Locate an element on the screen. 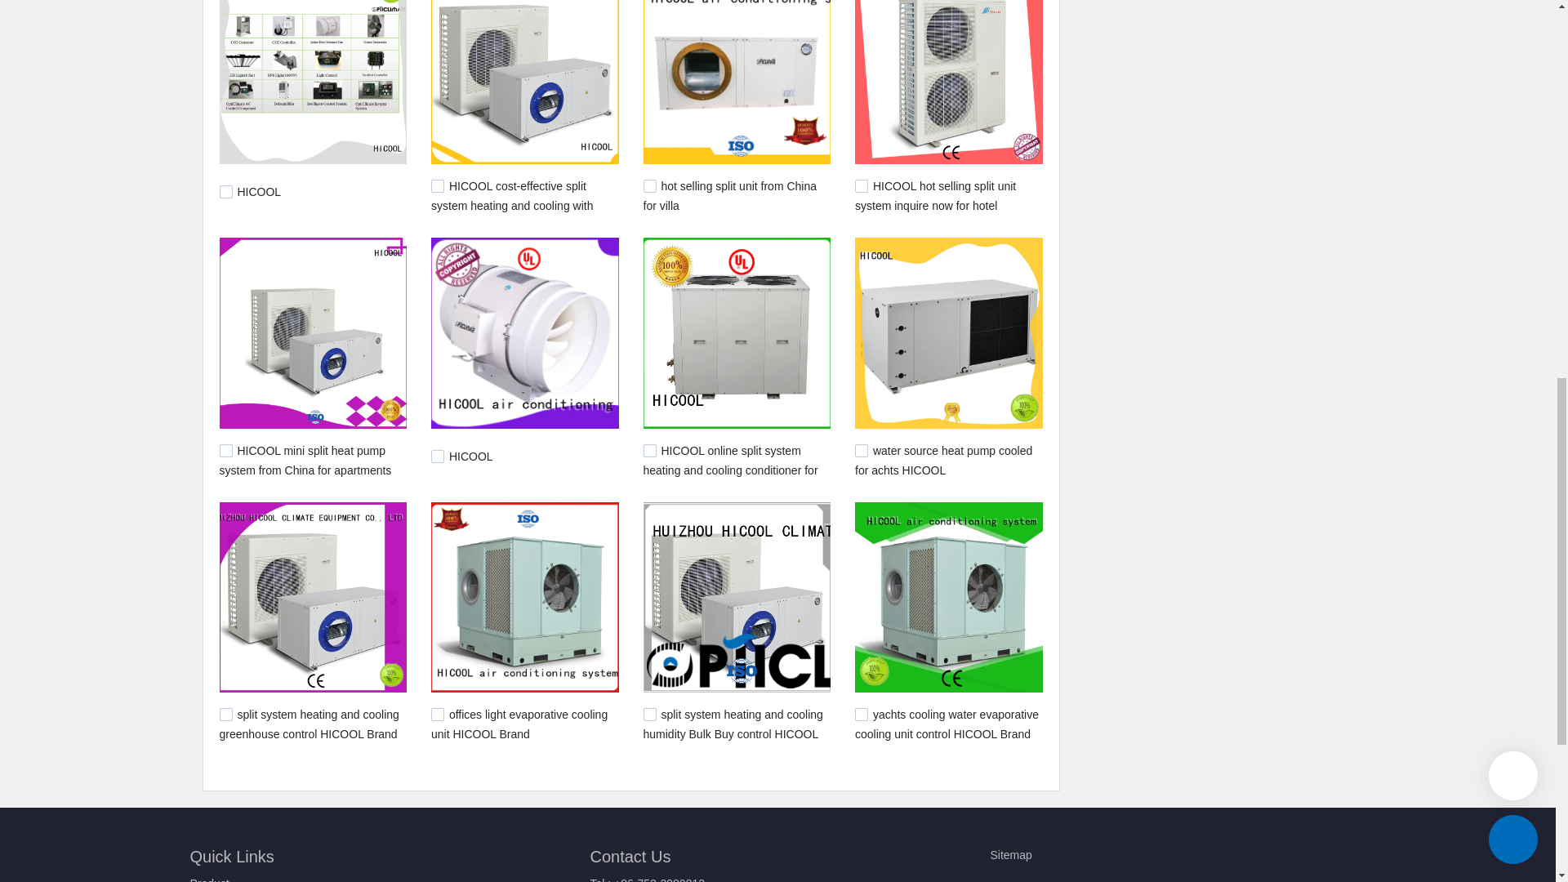 This screenshot has width=1568, height=882. HICOOL mini split heat pump system from China for apartments is located at coordinates (305, 461).